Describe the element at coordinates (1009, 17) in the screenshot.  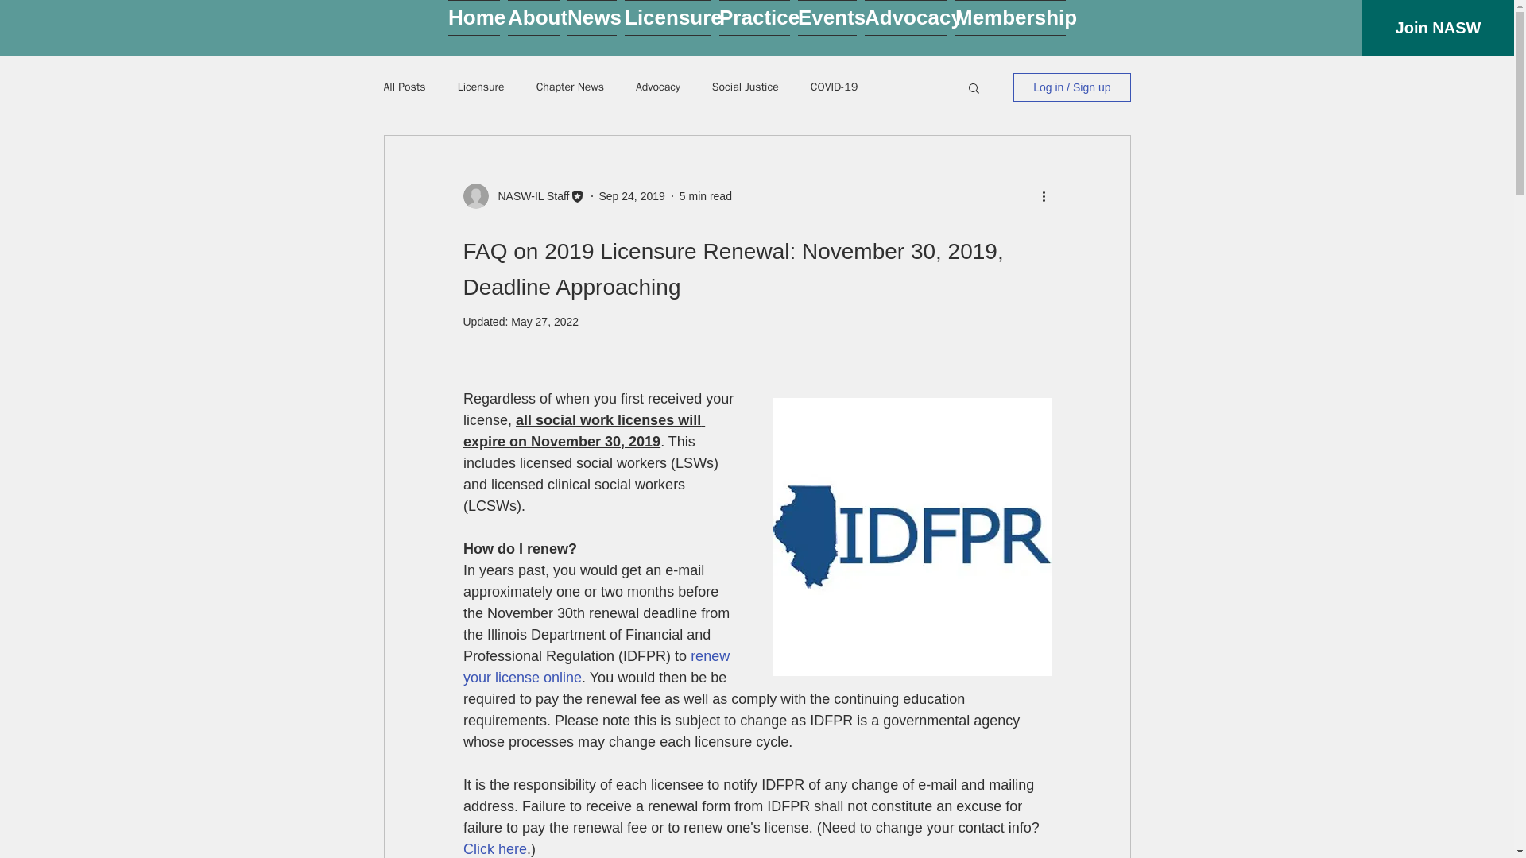
I see `Membership` at that location.